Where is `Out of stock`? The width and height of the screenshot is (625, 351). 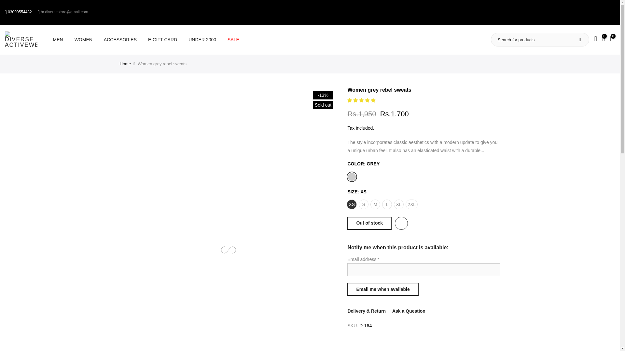 Out of stock is located at coordinates (369, 223).